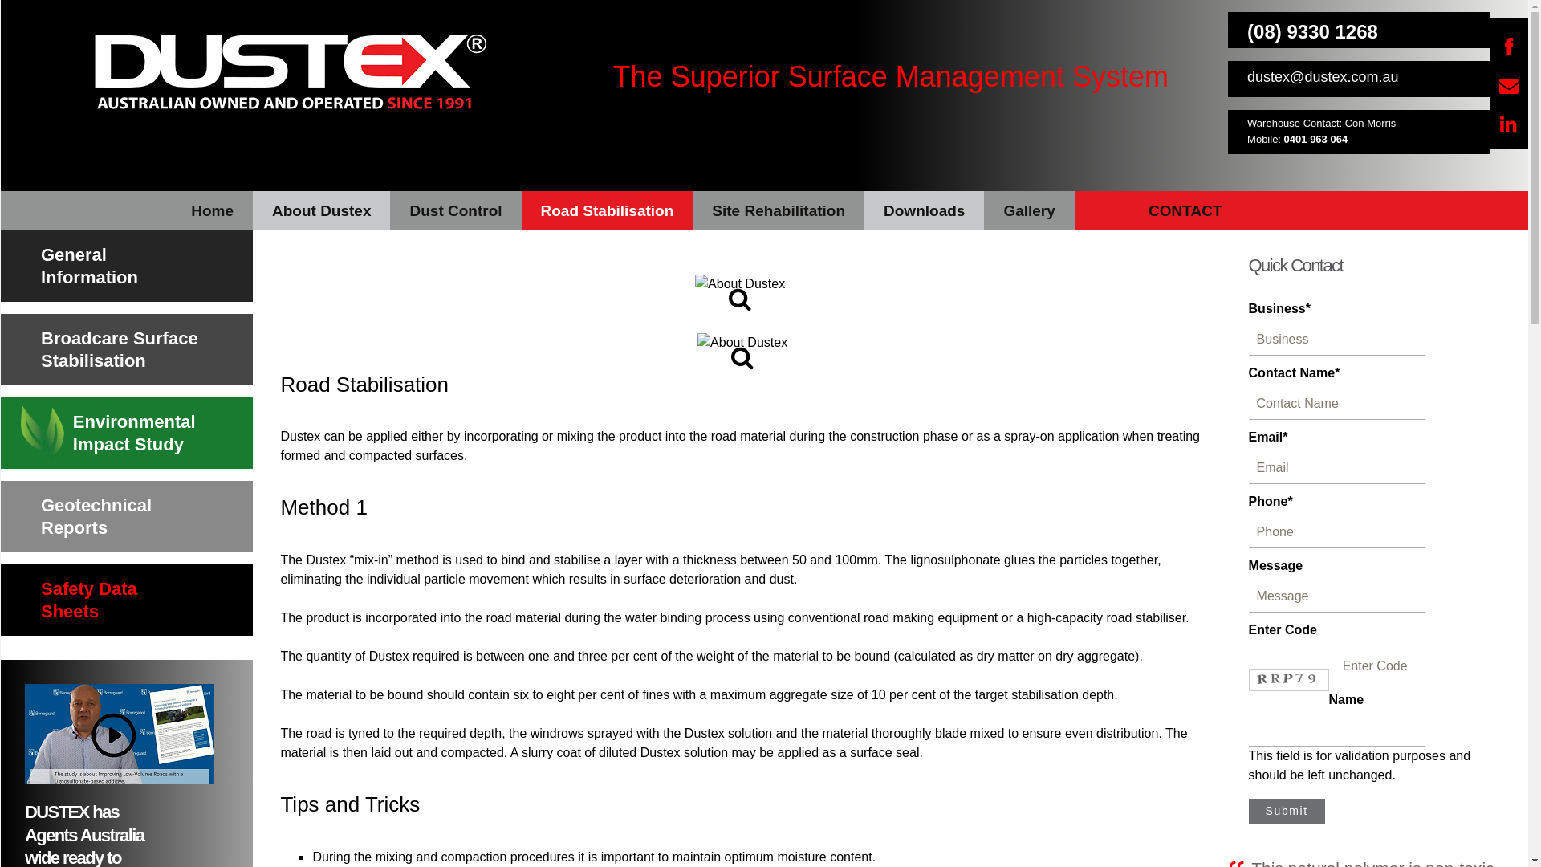  Describe the element at coordinates (1323, 77) in the screenshot. I see `dustex@dustex.com.au` at that location.